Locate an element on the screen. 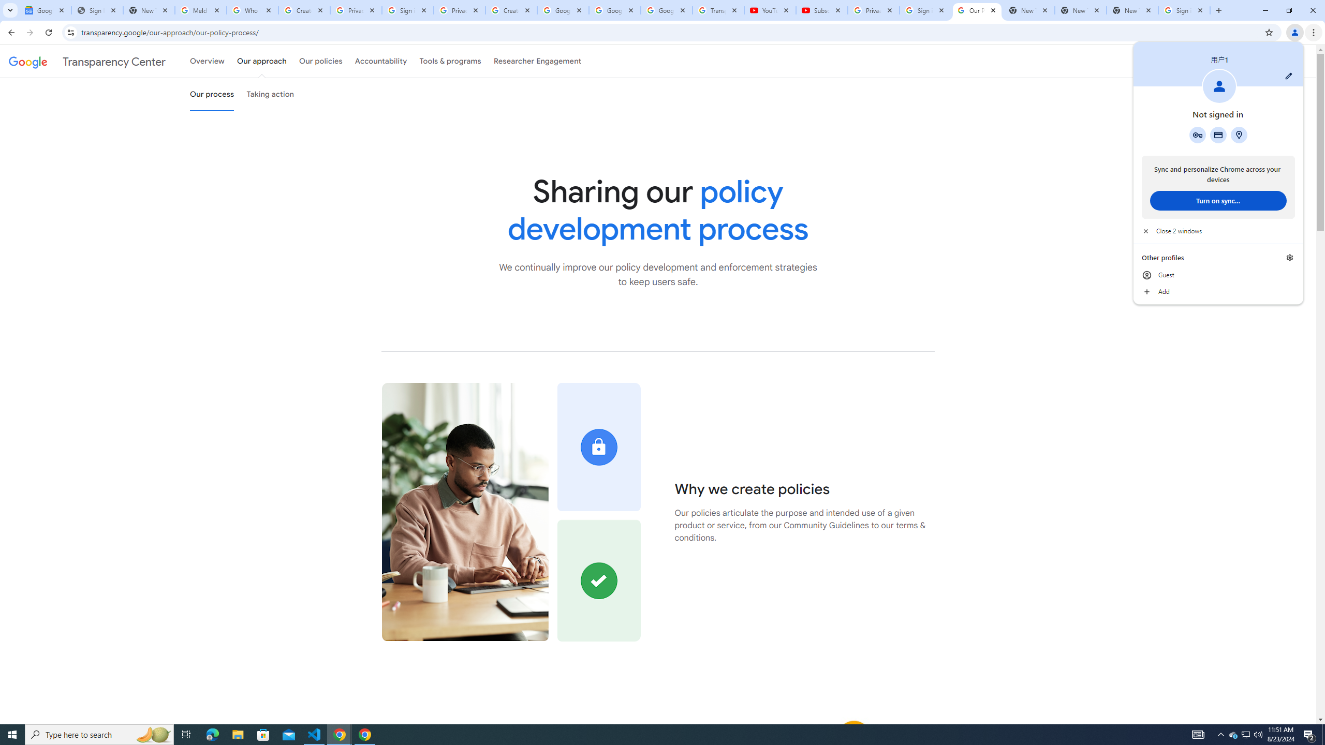 The image size is (1325, 745). Sign in - Google Accounts is located at coordinates (1184, 10).